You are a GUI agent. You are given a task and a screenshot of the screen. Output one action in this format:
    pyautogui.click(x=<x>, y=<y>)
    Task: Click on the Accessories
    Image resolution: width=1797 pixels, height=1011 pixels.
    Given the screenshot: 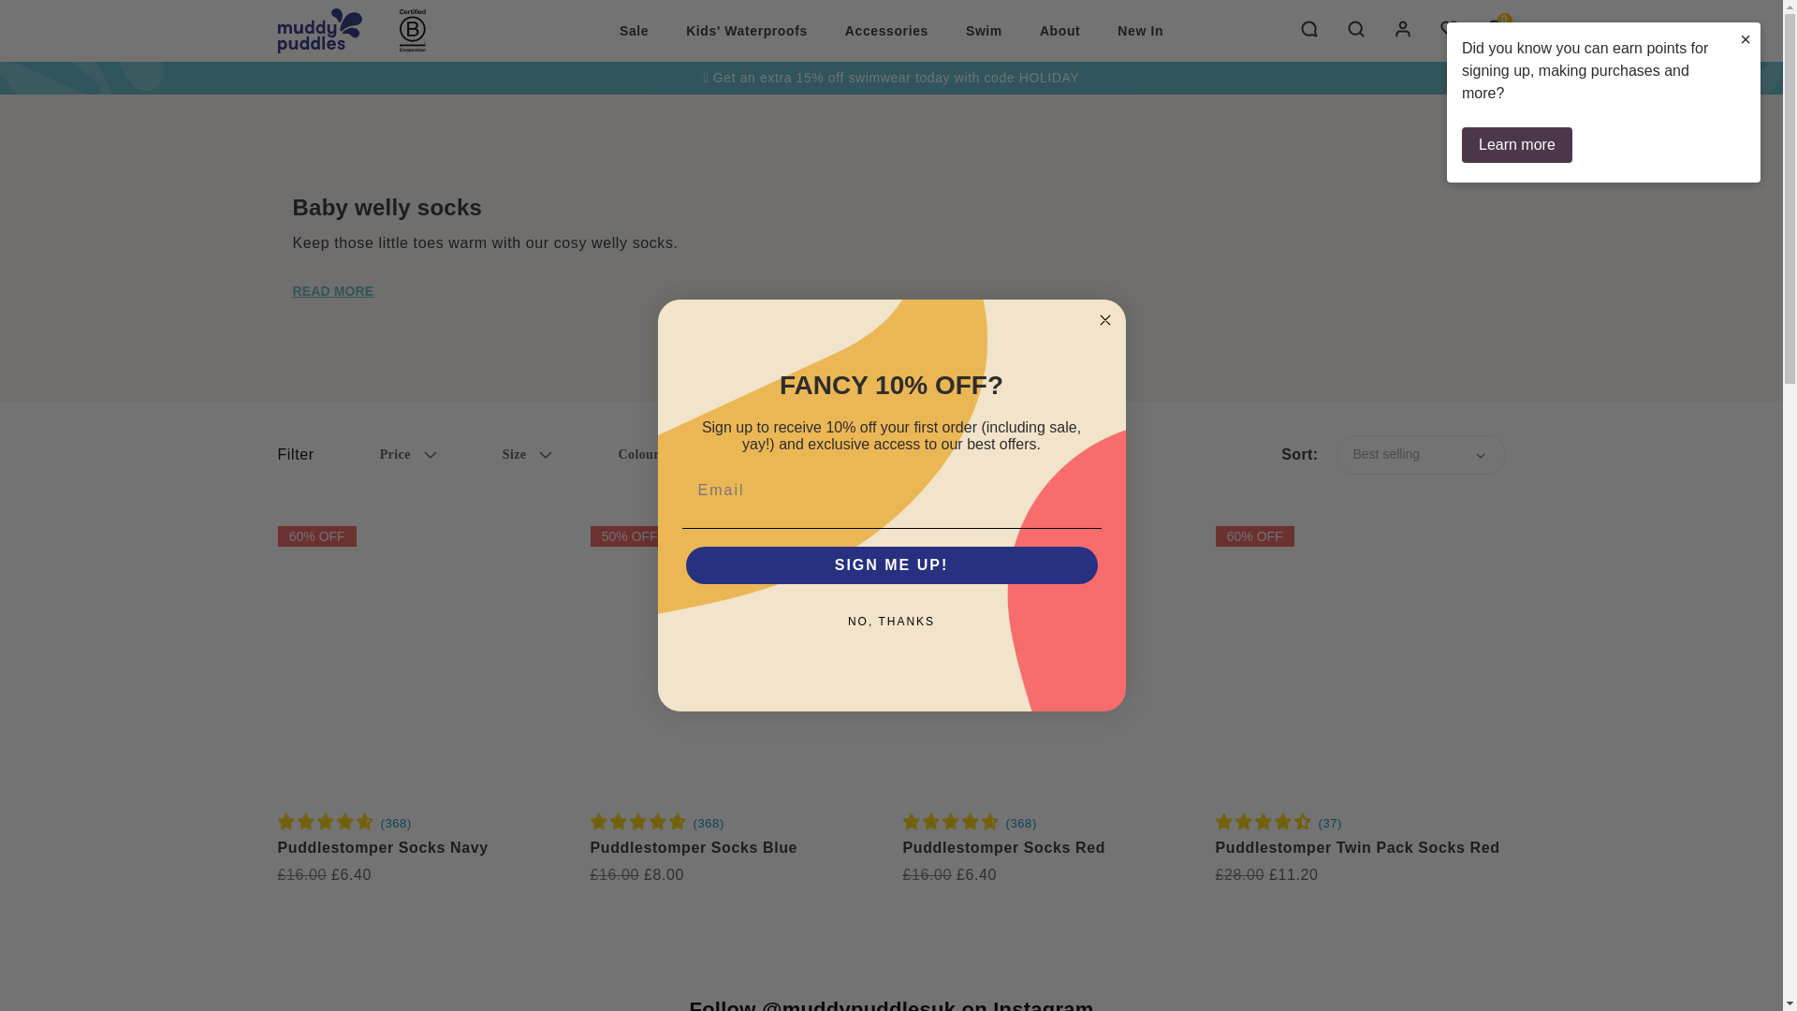 What is the action you would take?
    pyautogui.click(x=886, y=30)
    